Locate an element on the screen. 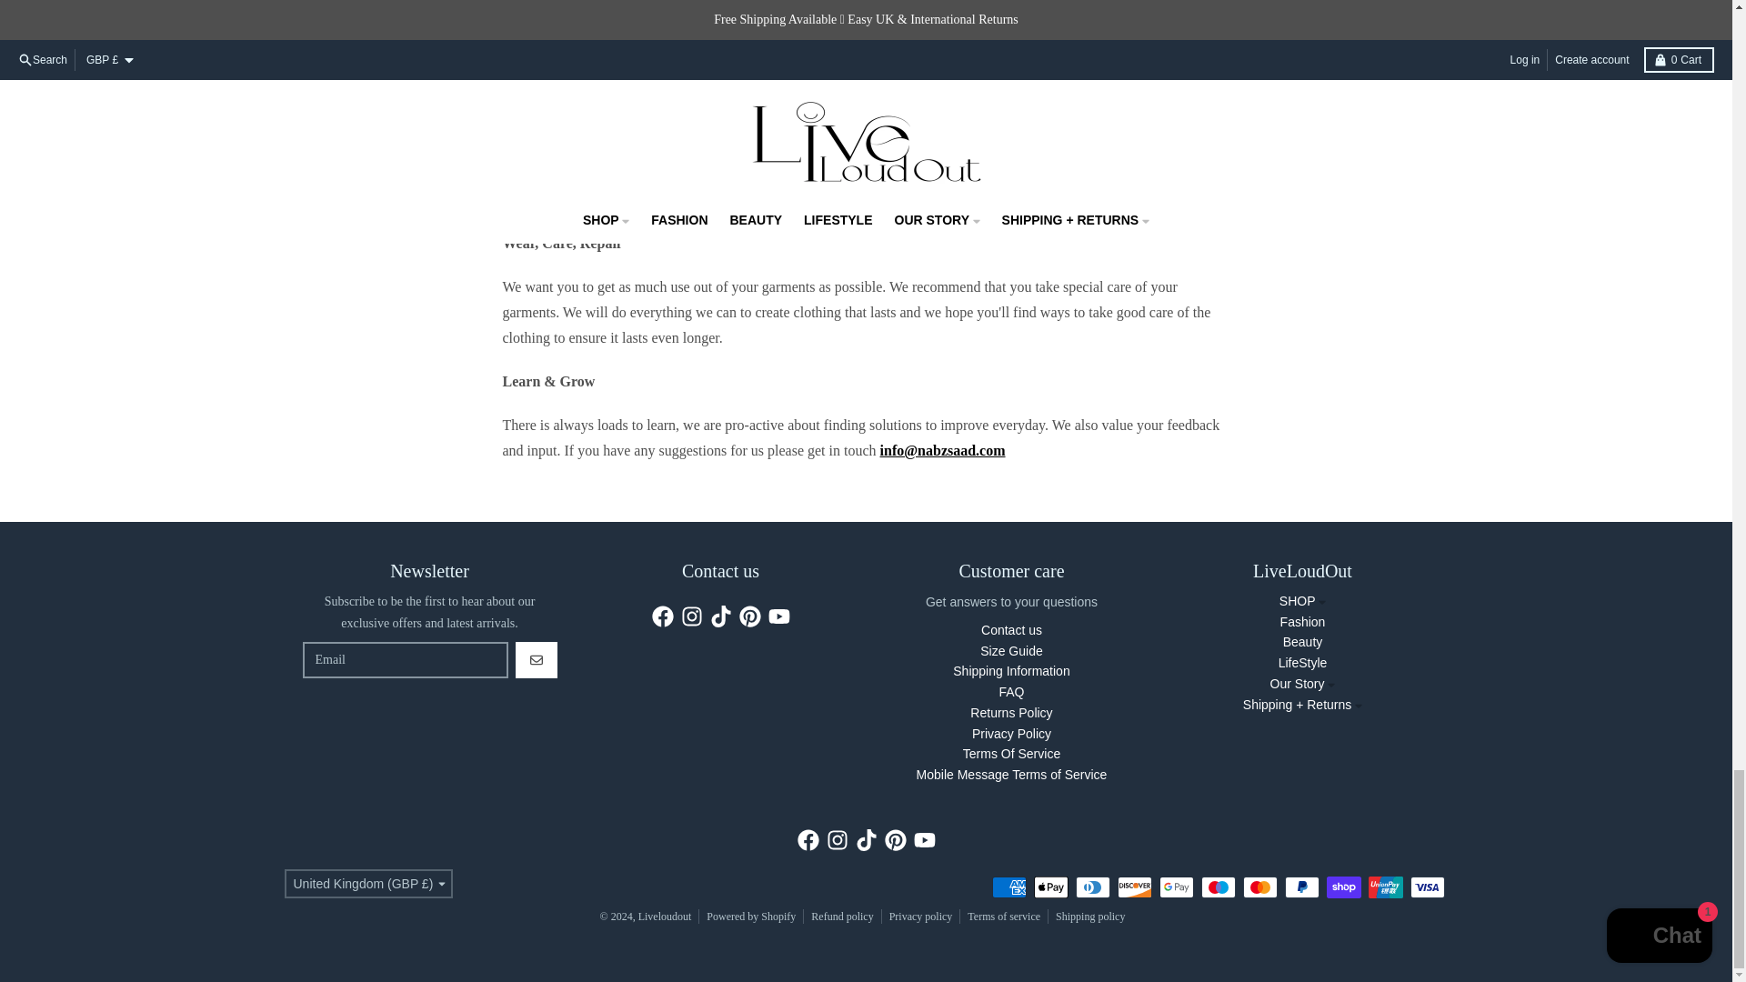 The height and width of the screenshot is (982, 1746). Pinterest - Liveloudout is located at coordinates (749, 616).